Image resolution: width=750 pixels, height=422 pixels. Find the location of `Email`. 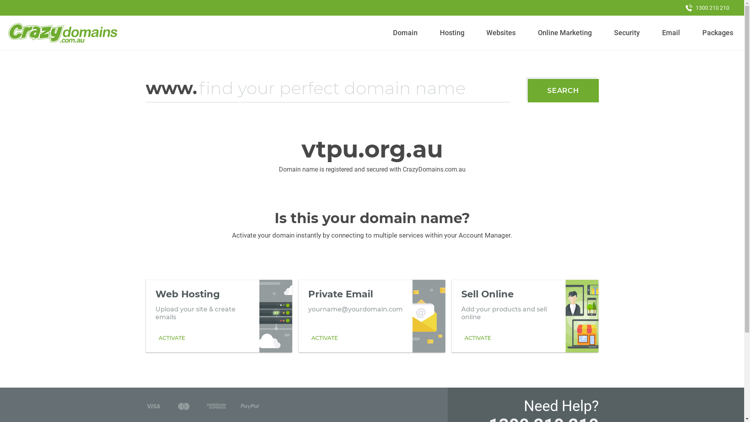

Email is located at coordinates (671, 33).